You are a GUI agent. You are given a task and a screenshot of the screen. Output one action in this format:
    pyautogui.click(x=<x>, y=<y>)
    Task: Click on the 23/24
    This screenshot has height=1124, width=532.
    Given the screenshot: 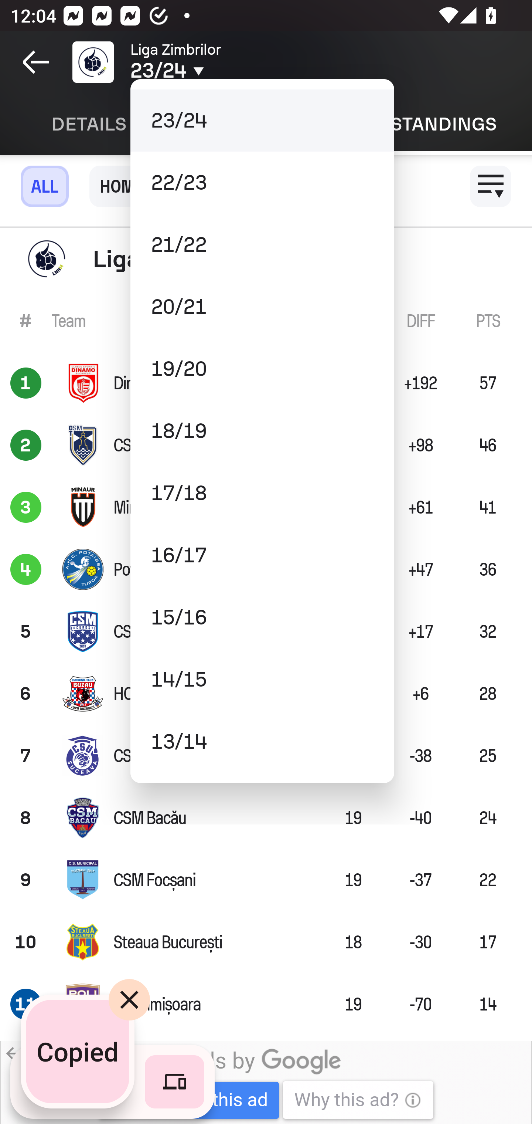 What is the action you would take?
    pyautogui.click(x=262, y=121)
    